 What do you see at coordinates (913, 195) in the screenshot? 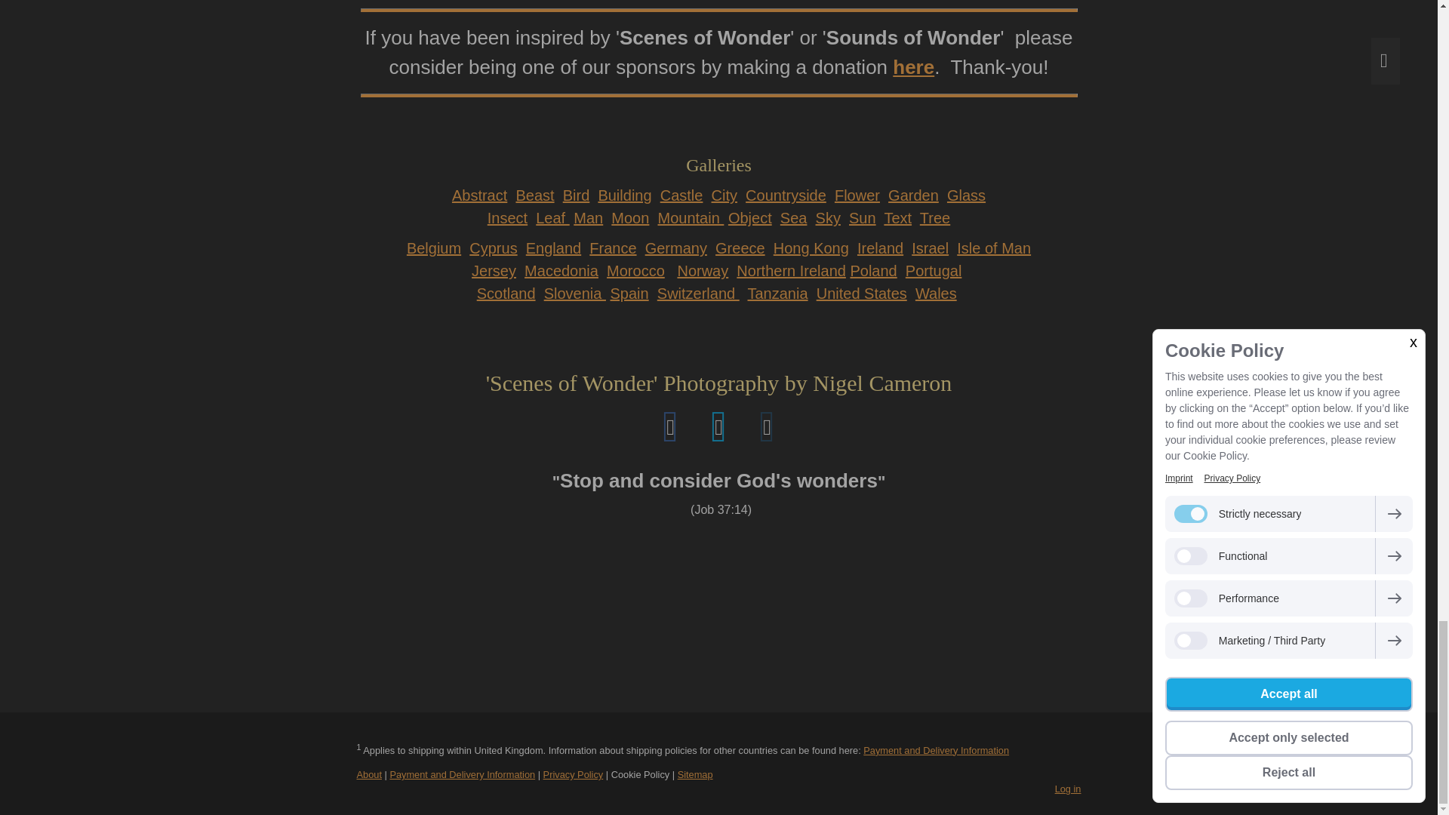
I see `Garden` at bounding box center [913, 195].